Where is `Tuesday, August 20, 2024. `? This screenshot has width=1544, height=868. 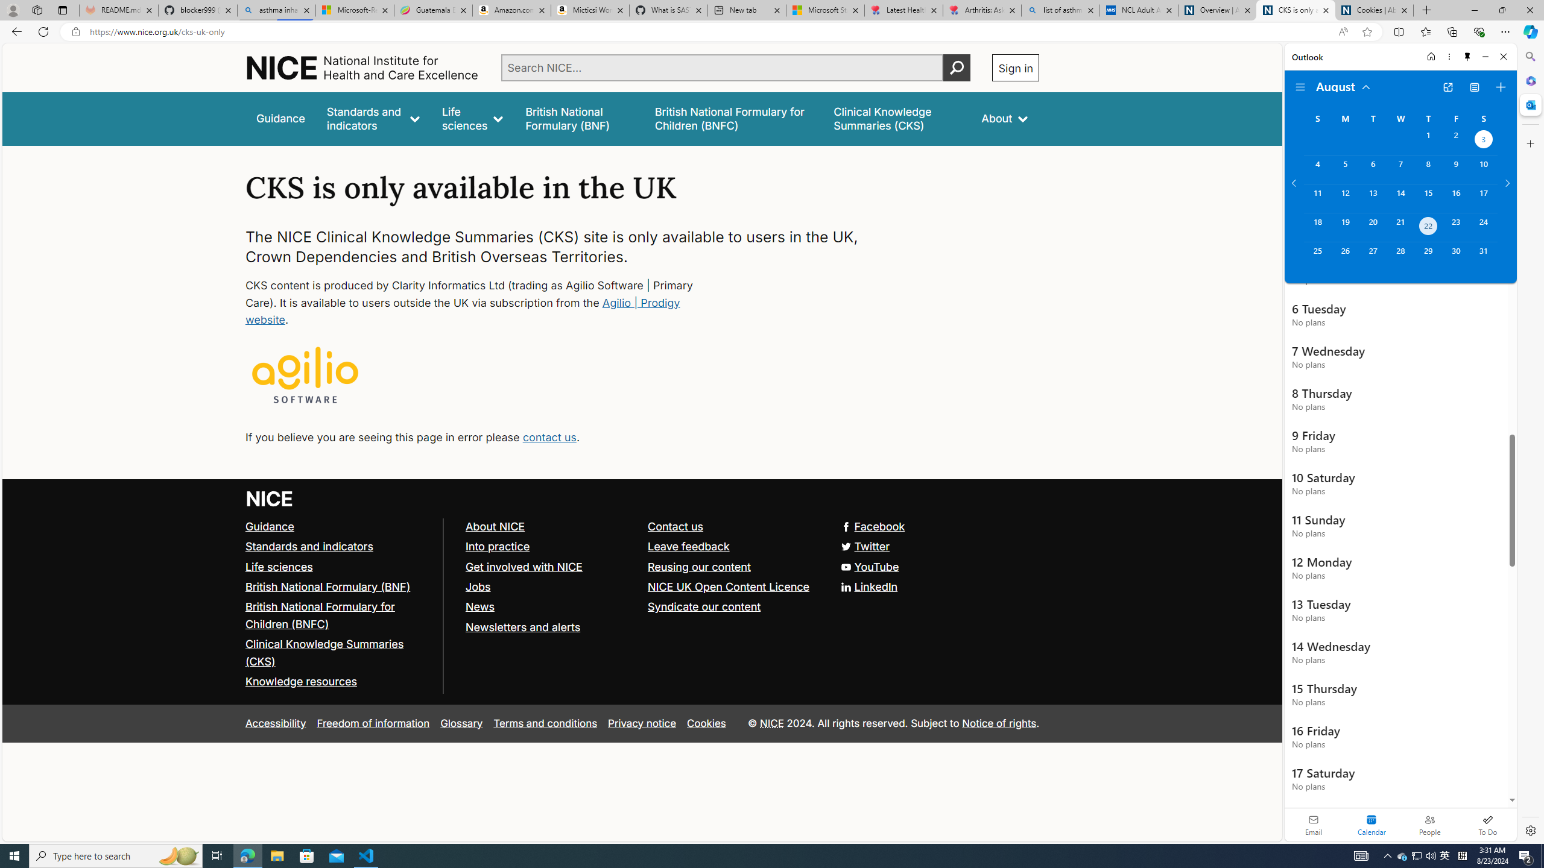 Tuesday, August 20, 2024.  is located at coordinates (1372, 227).